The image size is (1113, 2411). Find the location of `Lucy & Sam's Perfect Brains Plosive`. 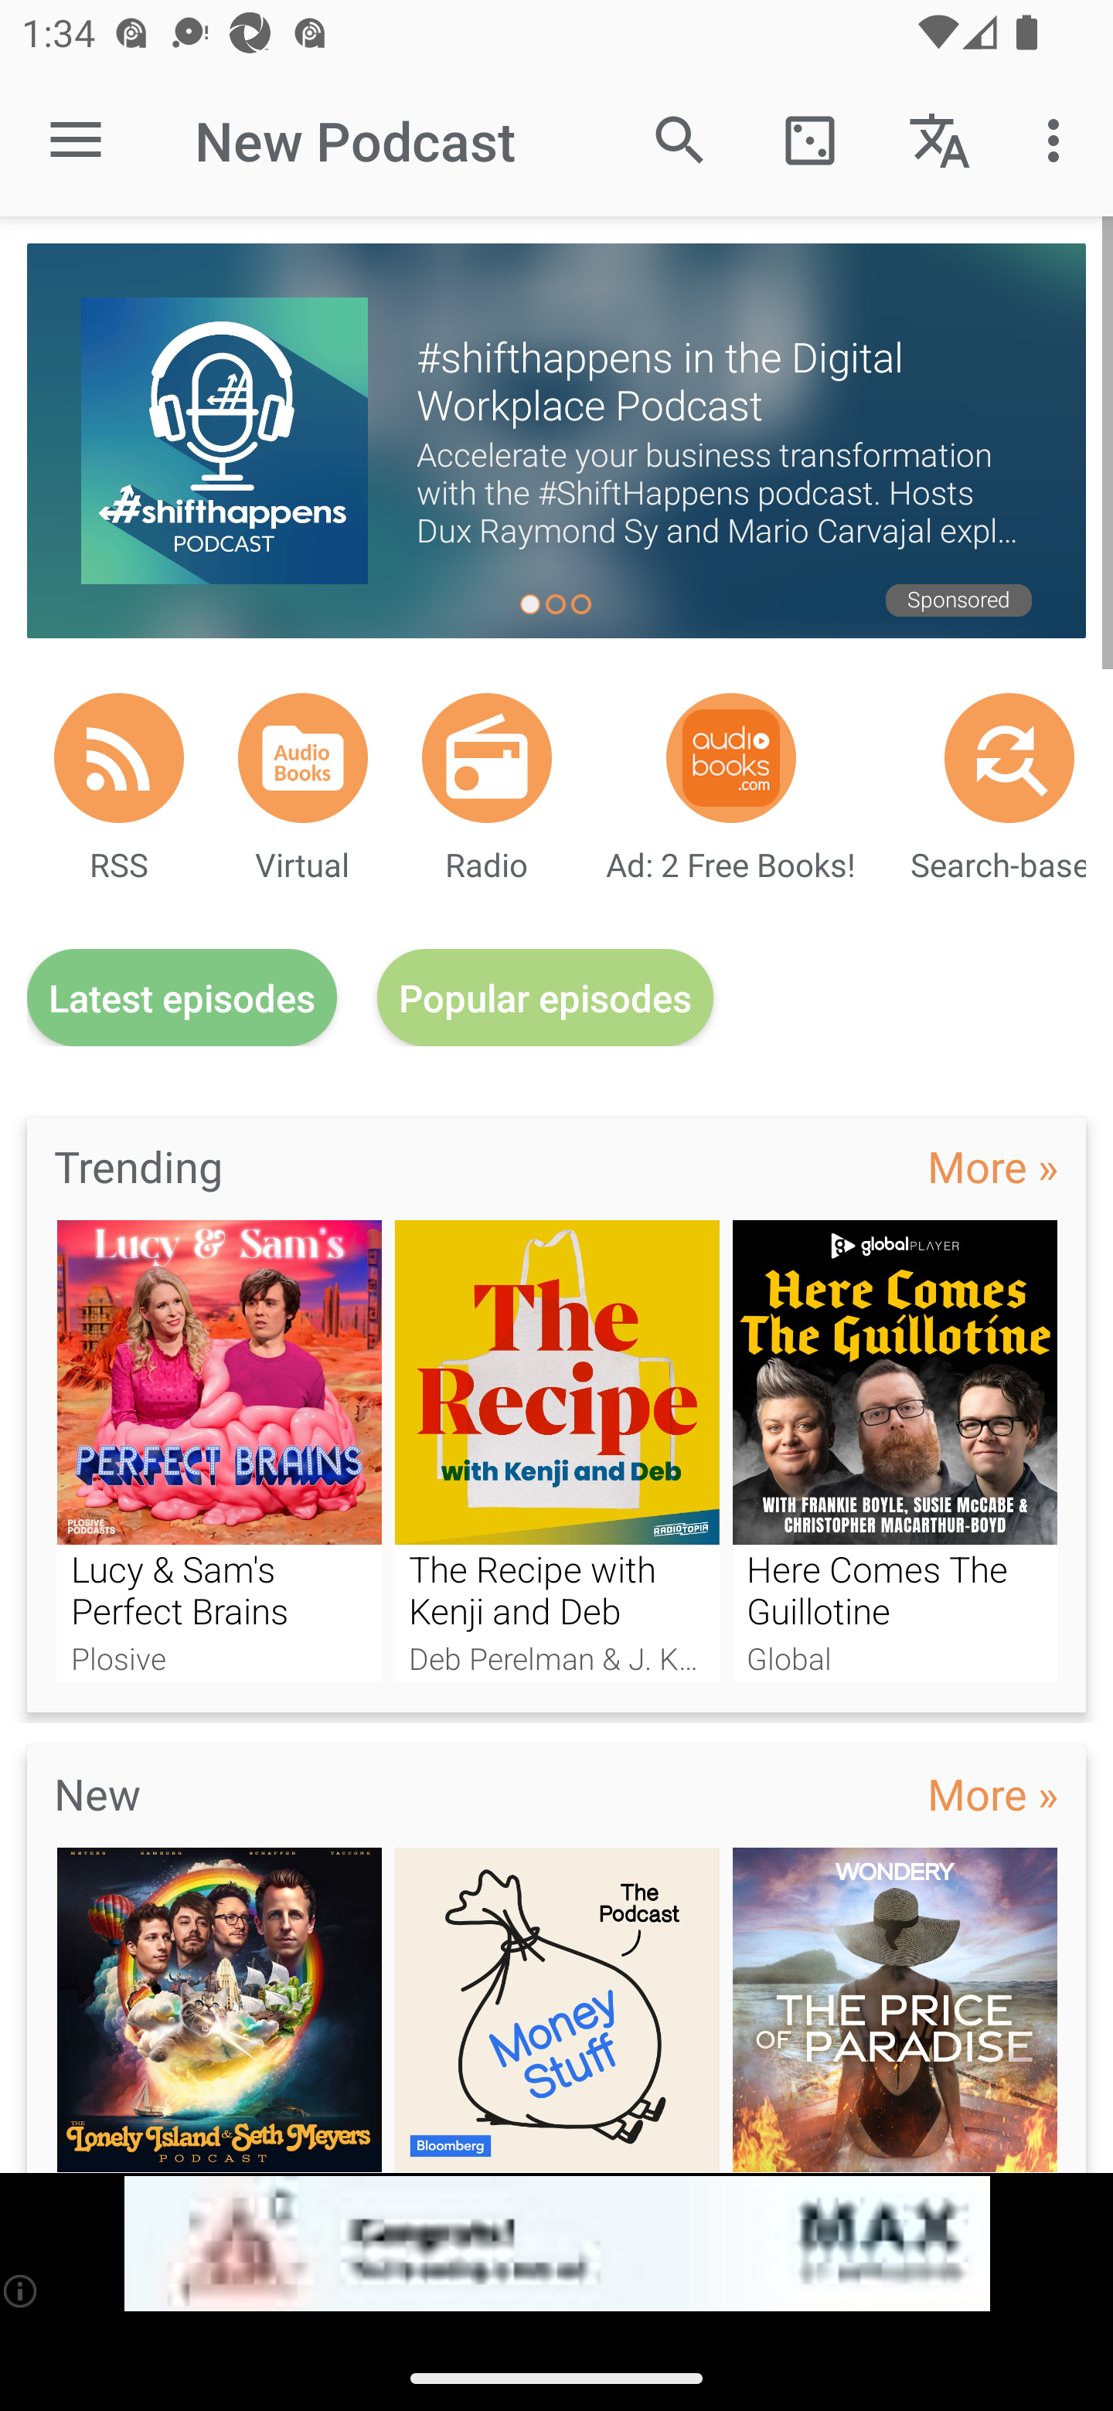

Lucy & Sam's Perfect Brains Plosive is located at coordinates (219, 1450).